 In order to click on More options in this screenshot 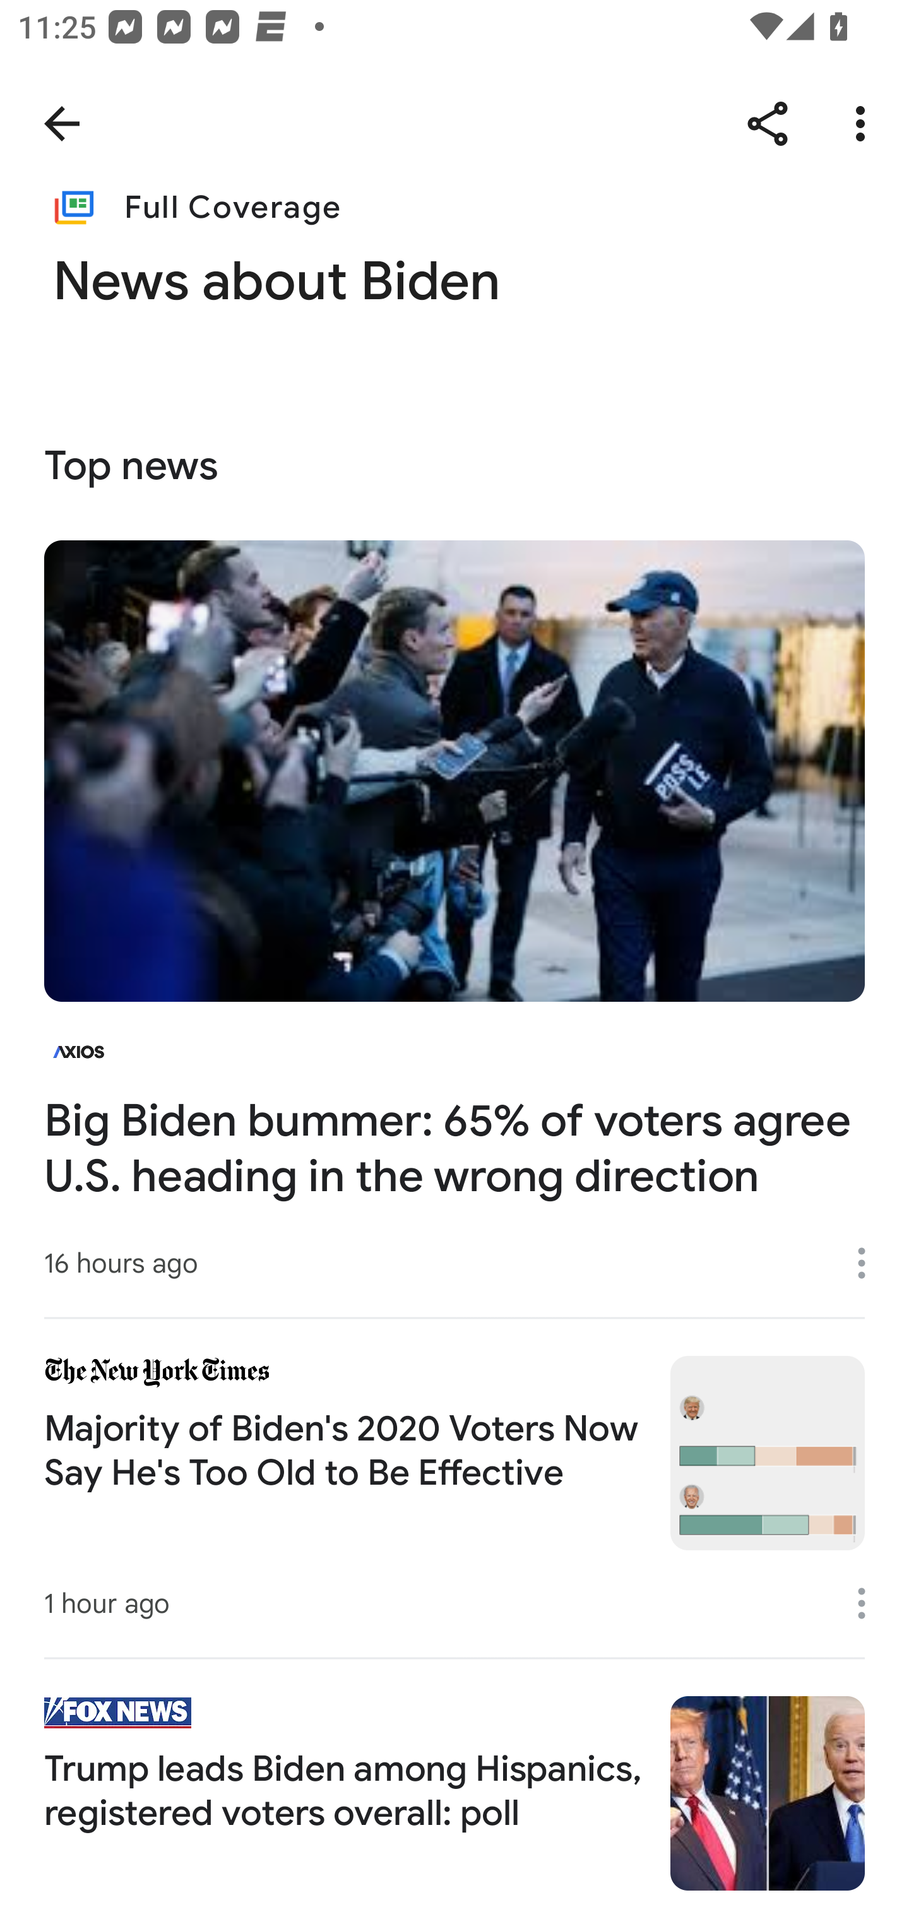, I will do `click(865, 124)`.